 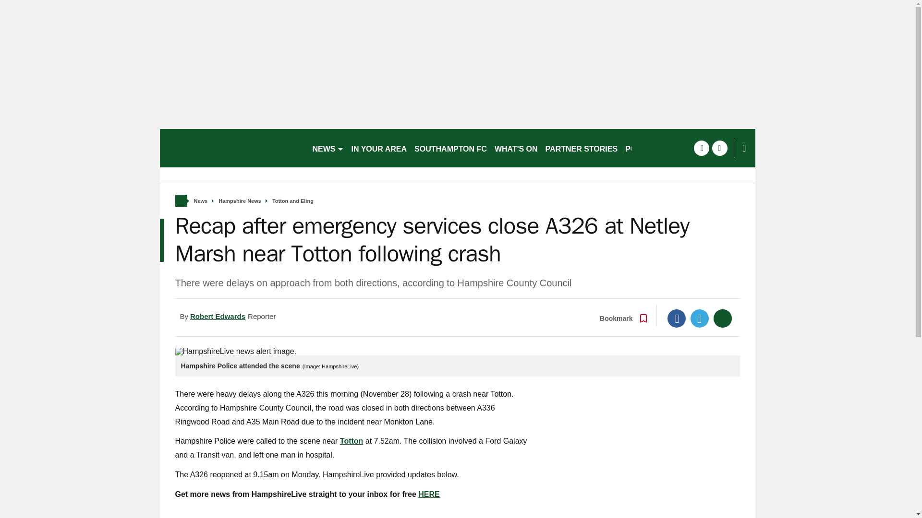 I want to click on IN YOUR AREA, so click(x=379, y=148).